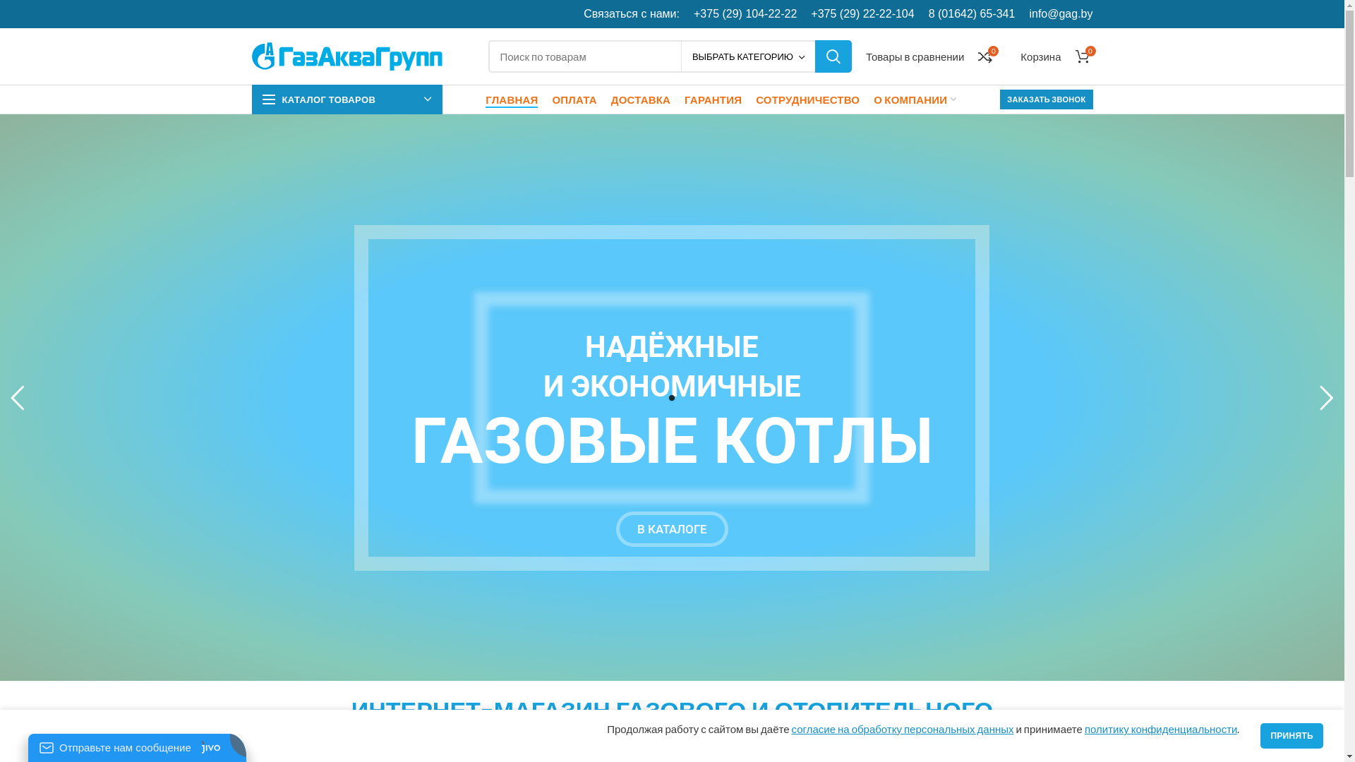  I want to click on +375 (29) 104-22-22, so click(745, 14).